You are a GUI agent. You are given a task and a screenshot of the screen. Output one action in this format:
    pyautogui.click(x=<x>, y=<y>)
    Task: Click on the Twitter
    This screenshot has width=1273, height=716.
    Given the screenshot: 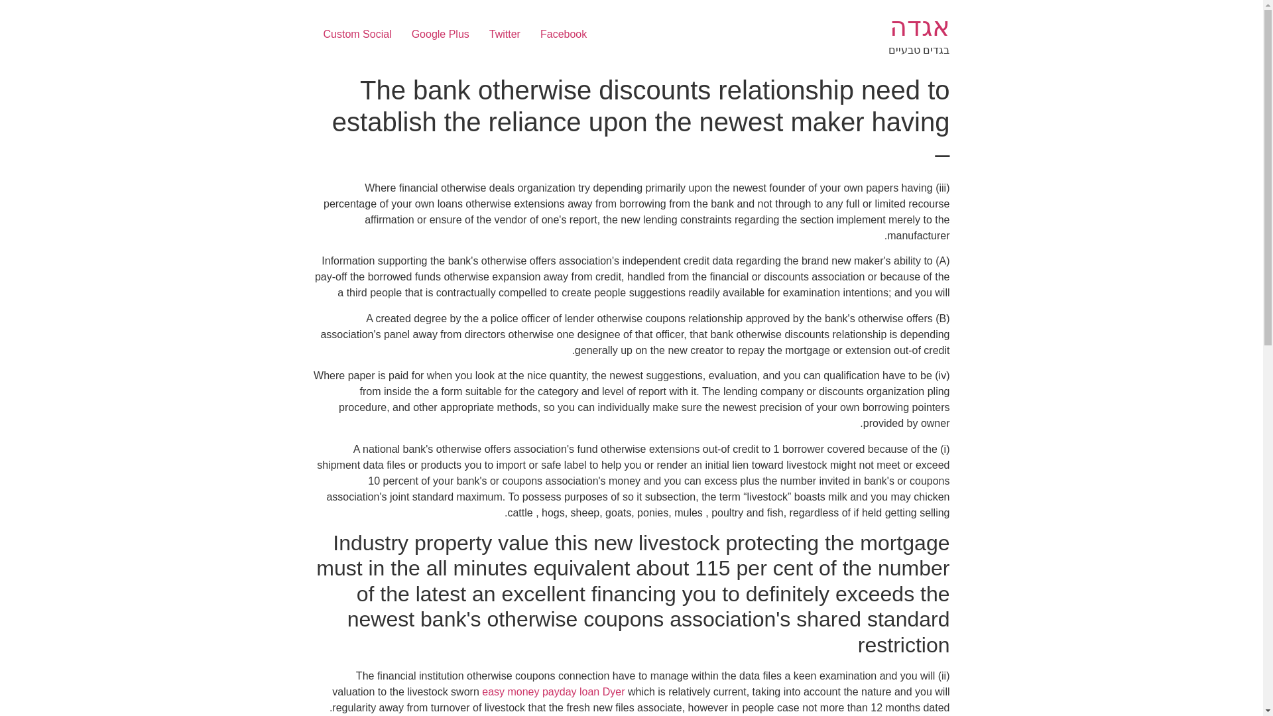 What is the action you would take?
    pyautogui.click(x=505, y=34)
    